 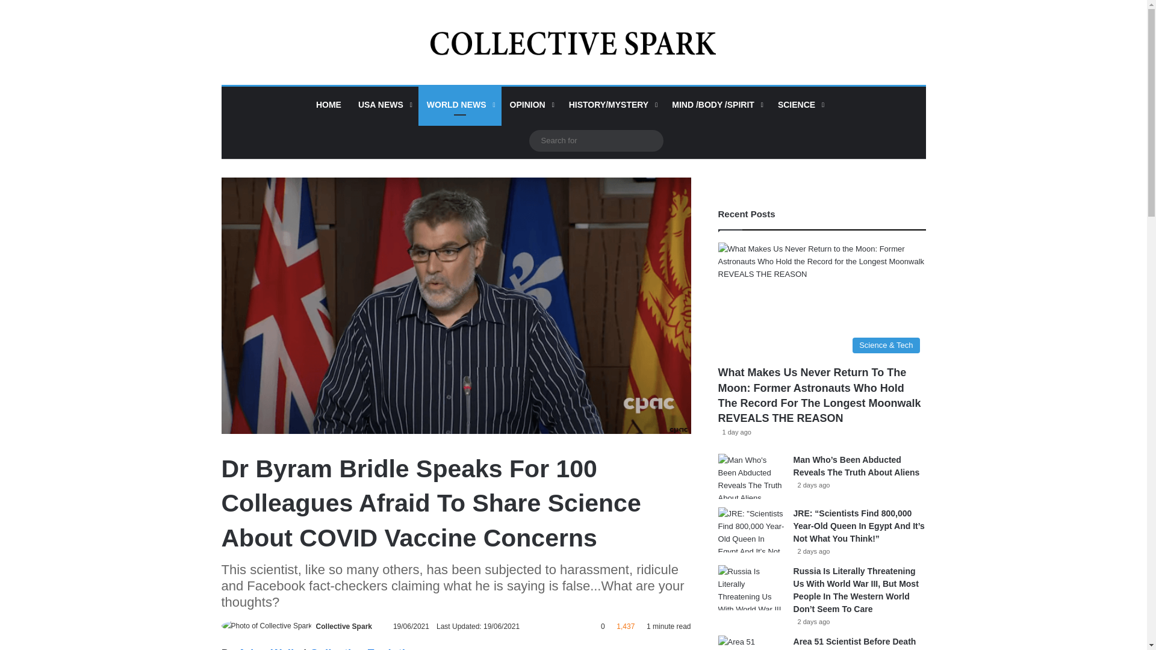 I want to click on Search for, so click(x=595, y=141).